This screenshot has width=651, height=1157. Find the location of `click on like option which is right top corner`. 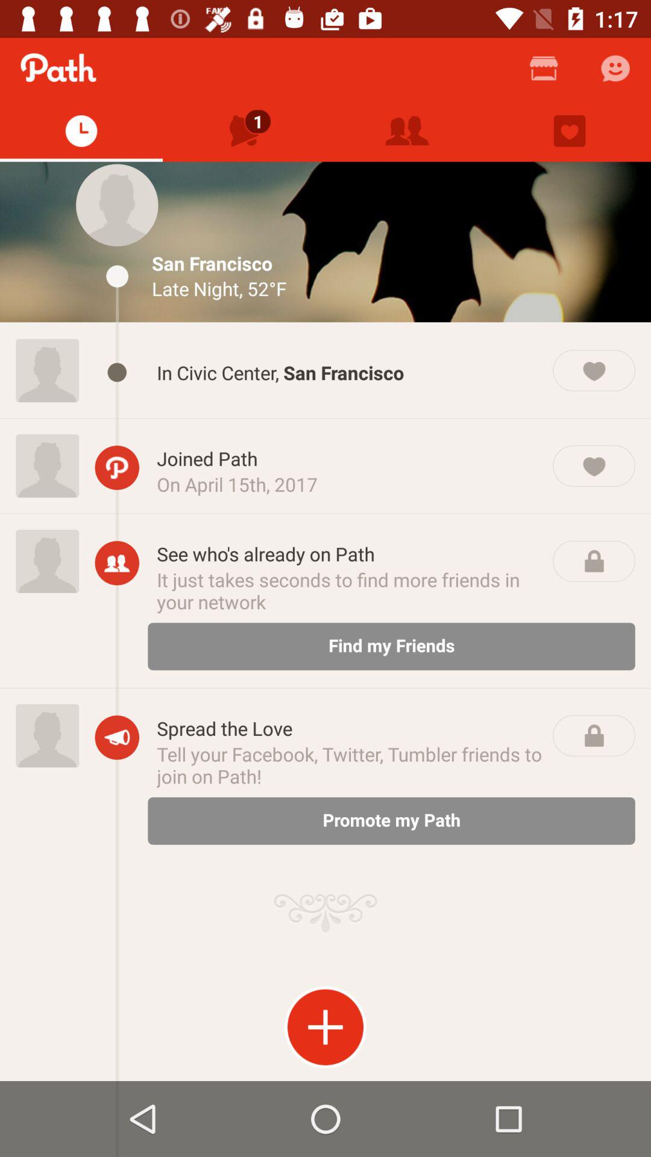

click on like option which is right top corner is located at coordinates (569, 130).